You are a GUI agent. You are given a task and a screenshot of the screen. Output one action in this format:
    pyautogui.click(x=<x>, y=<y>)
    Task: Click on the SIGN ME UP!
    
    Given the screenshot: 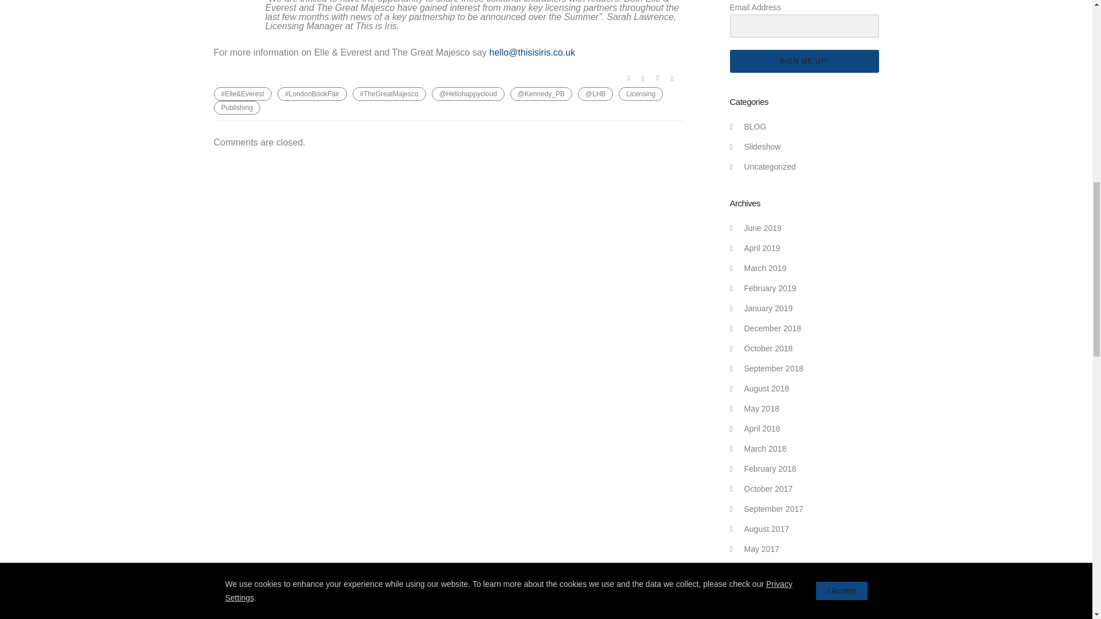 What is the action you would take?
    pyautogui.click(x=804, y=61)
    